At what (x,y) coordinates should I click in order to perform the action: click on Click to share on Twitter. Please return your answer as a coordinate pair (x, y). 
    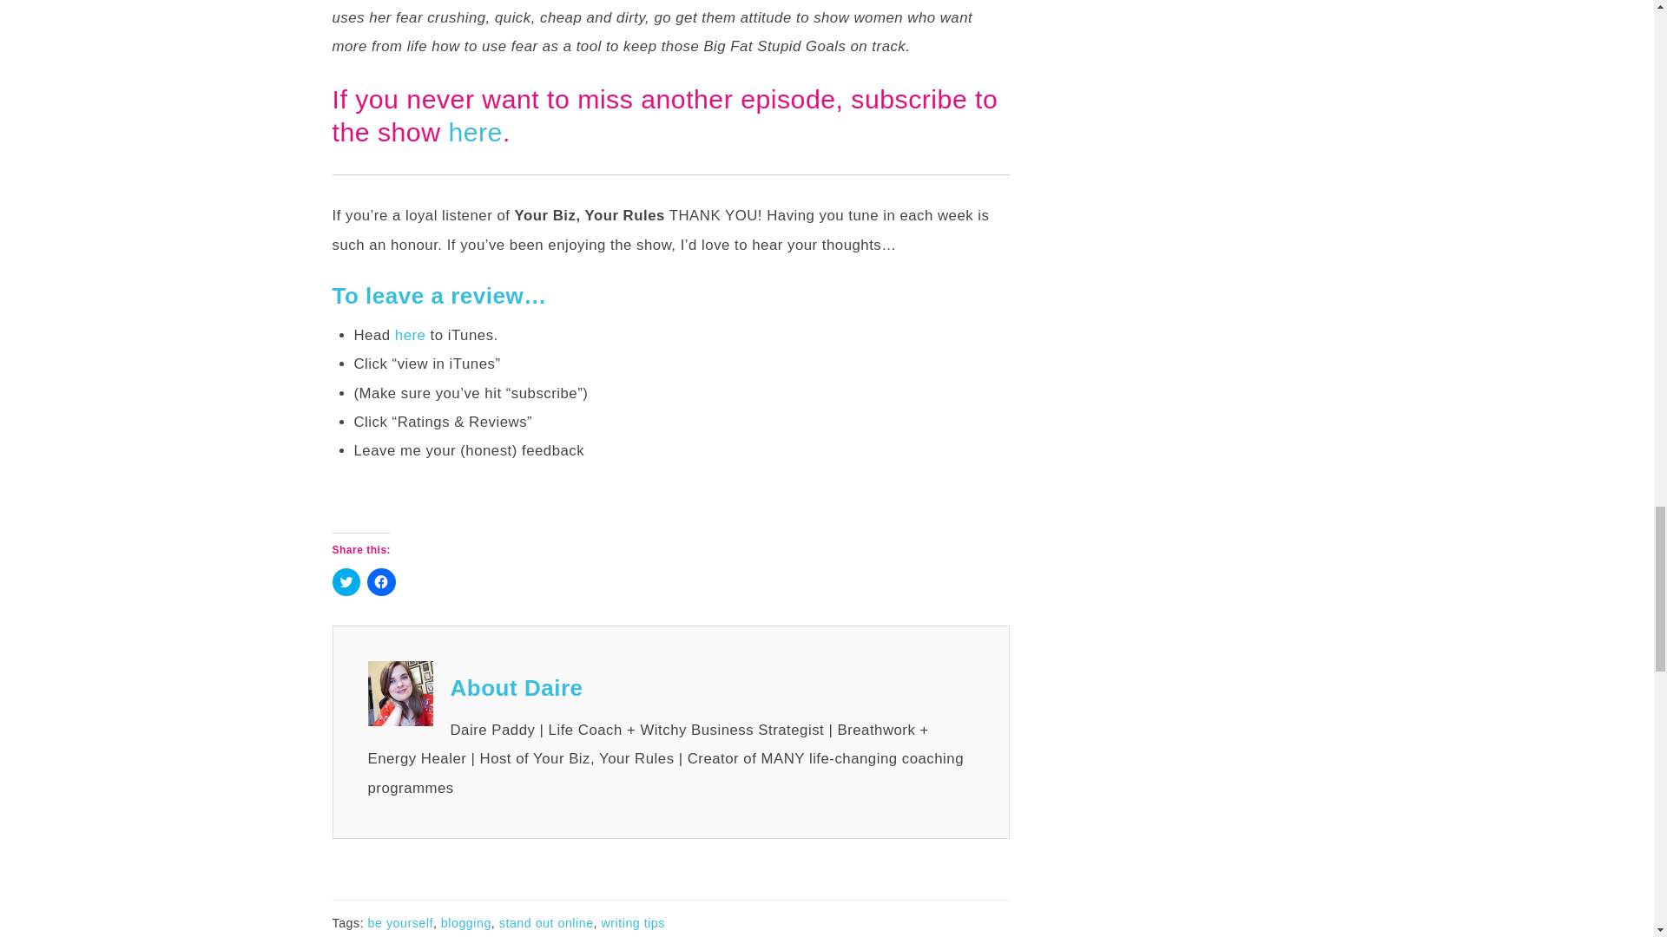
    Looking at the image, I should click on (346, 581).